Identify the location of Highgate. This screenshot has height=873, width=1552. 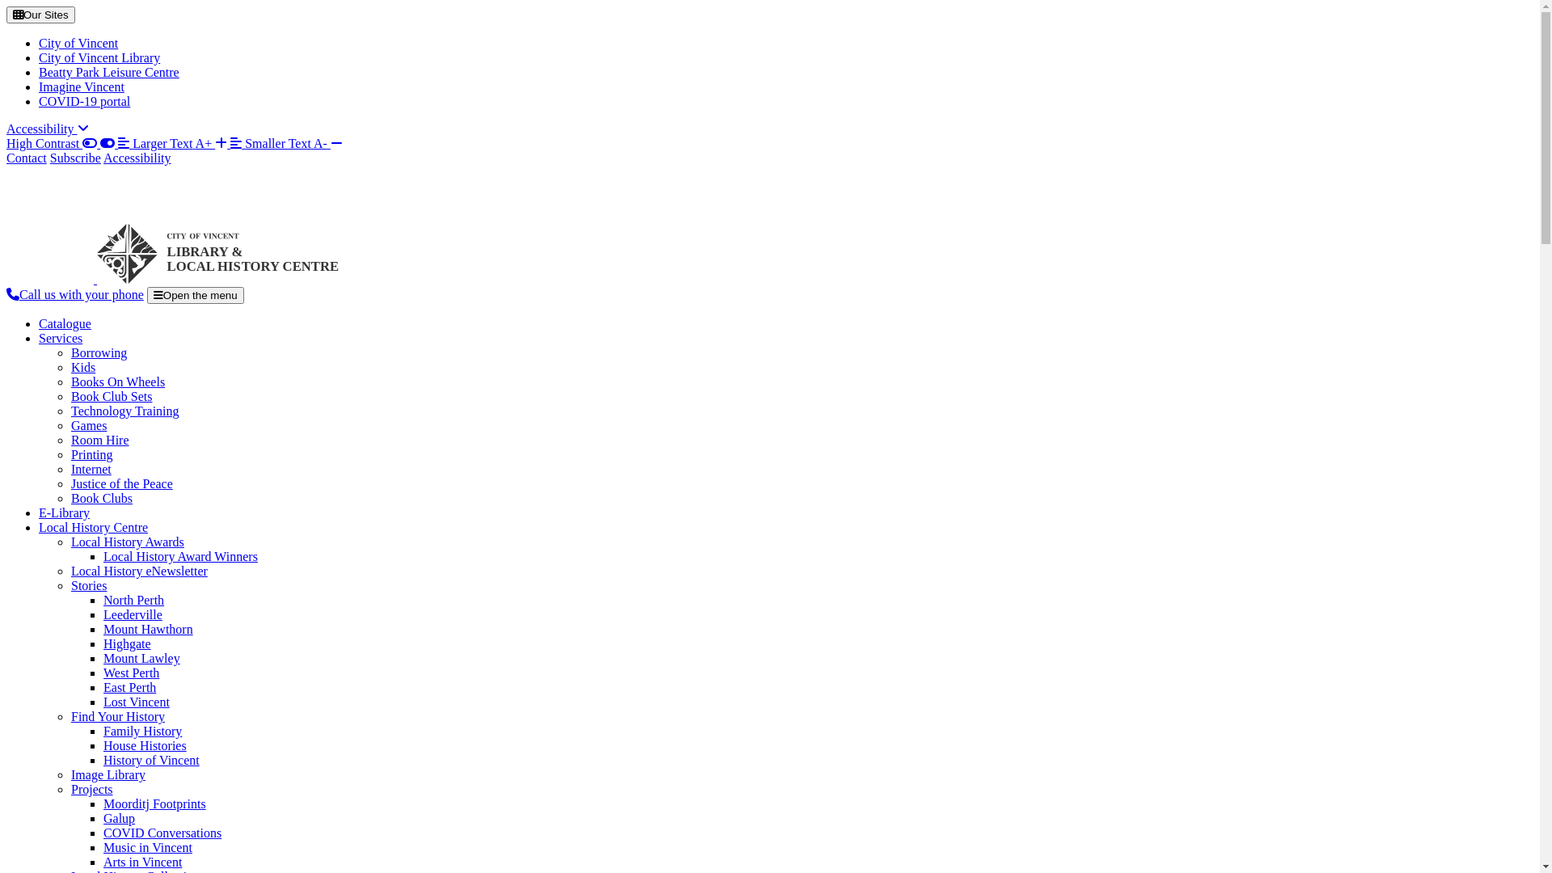
(128, 643).